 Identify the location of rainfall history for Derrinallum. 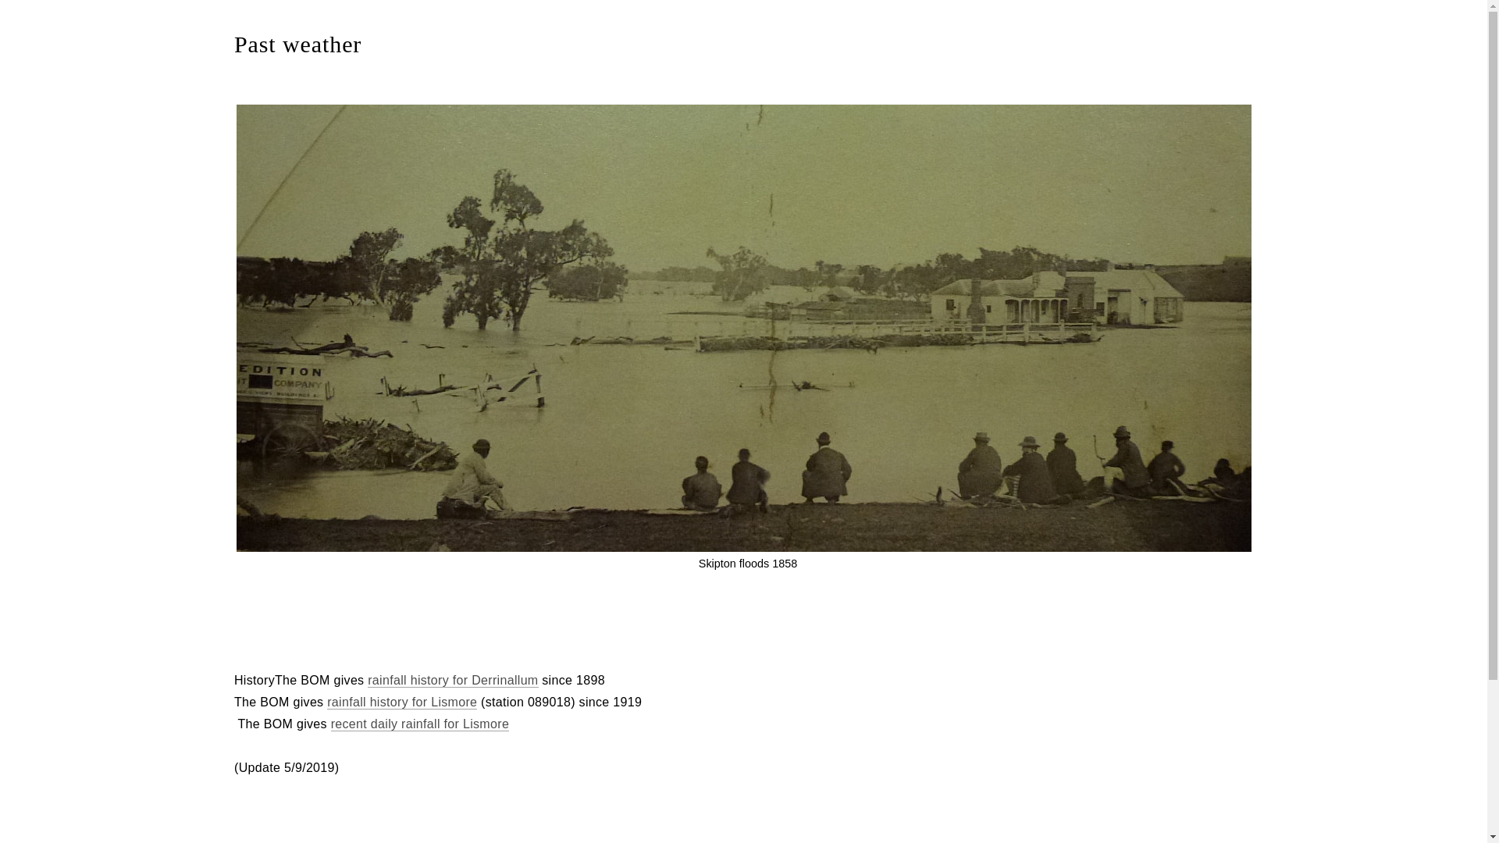
(453, 681).